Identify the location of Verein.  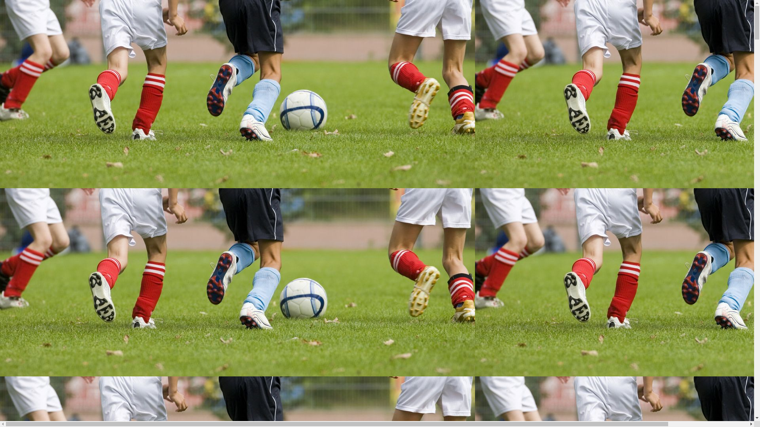
(24, 313).